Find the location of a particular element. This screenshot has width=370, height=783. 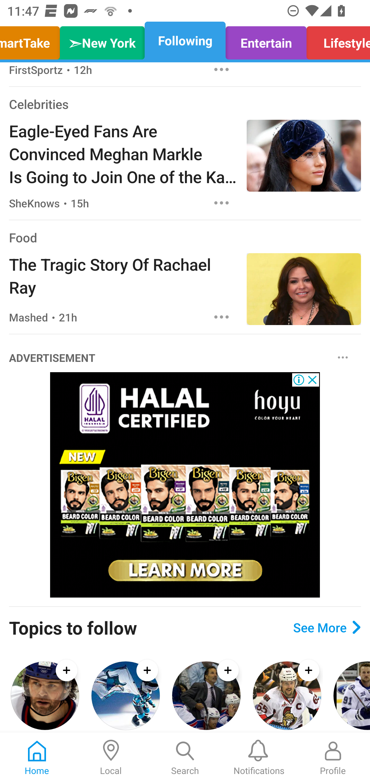

Food is located at coordinates (23, 237).